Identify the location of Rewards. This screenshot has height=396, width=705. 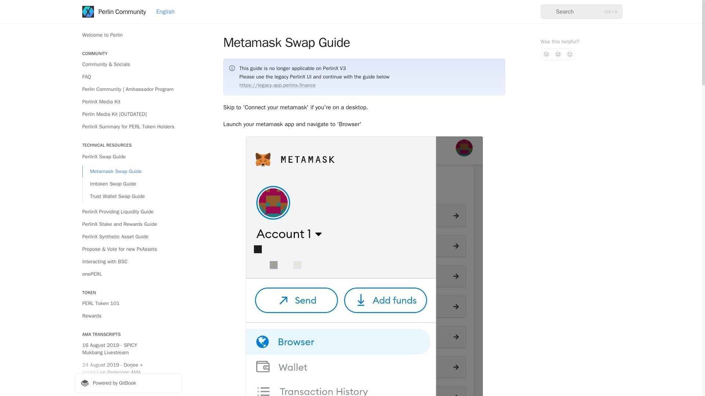
(128, 316).